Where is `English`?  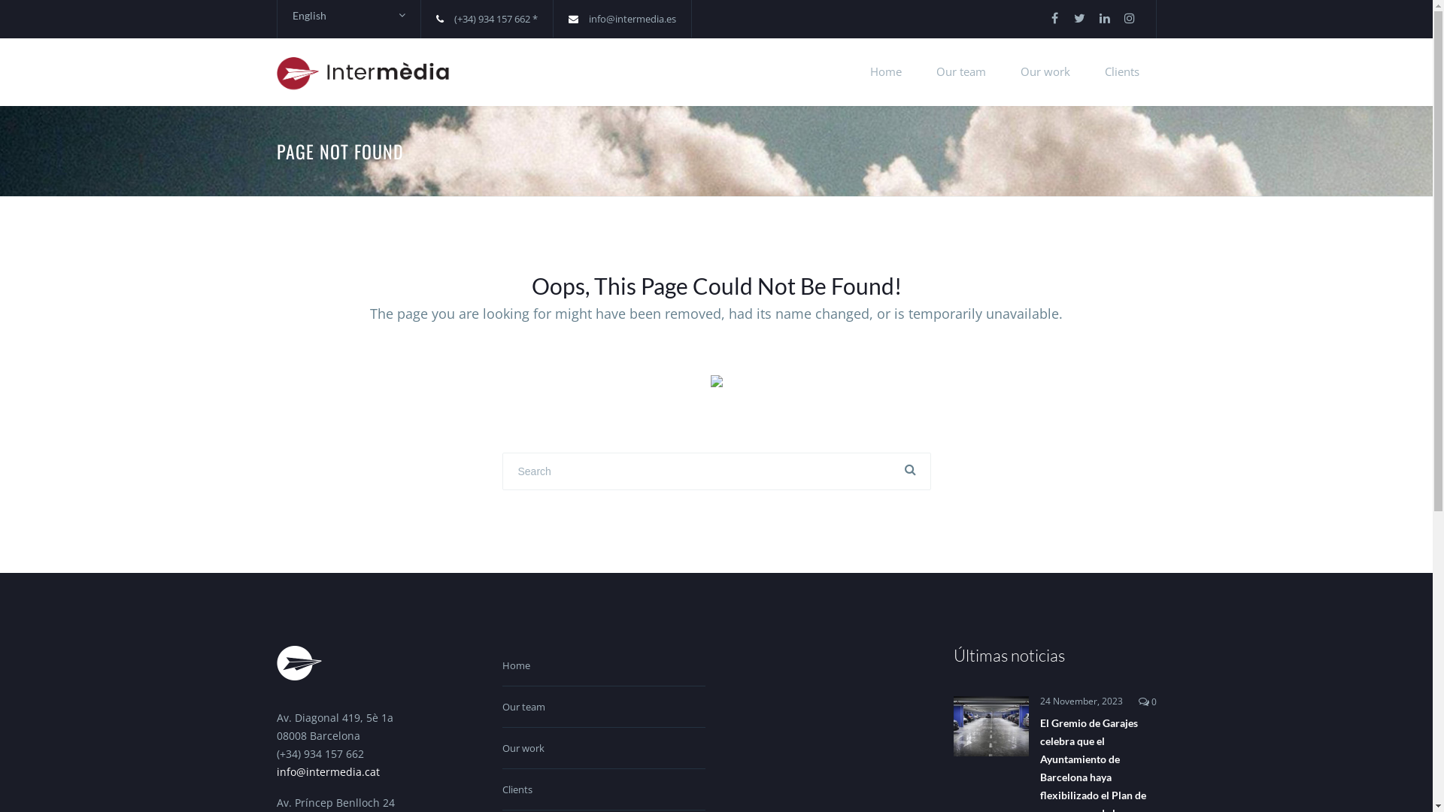 English is located at coordinates (348, 16).